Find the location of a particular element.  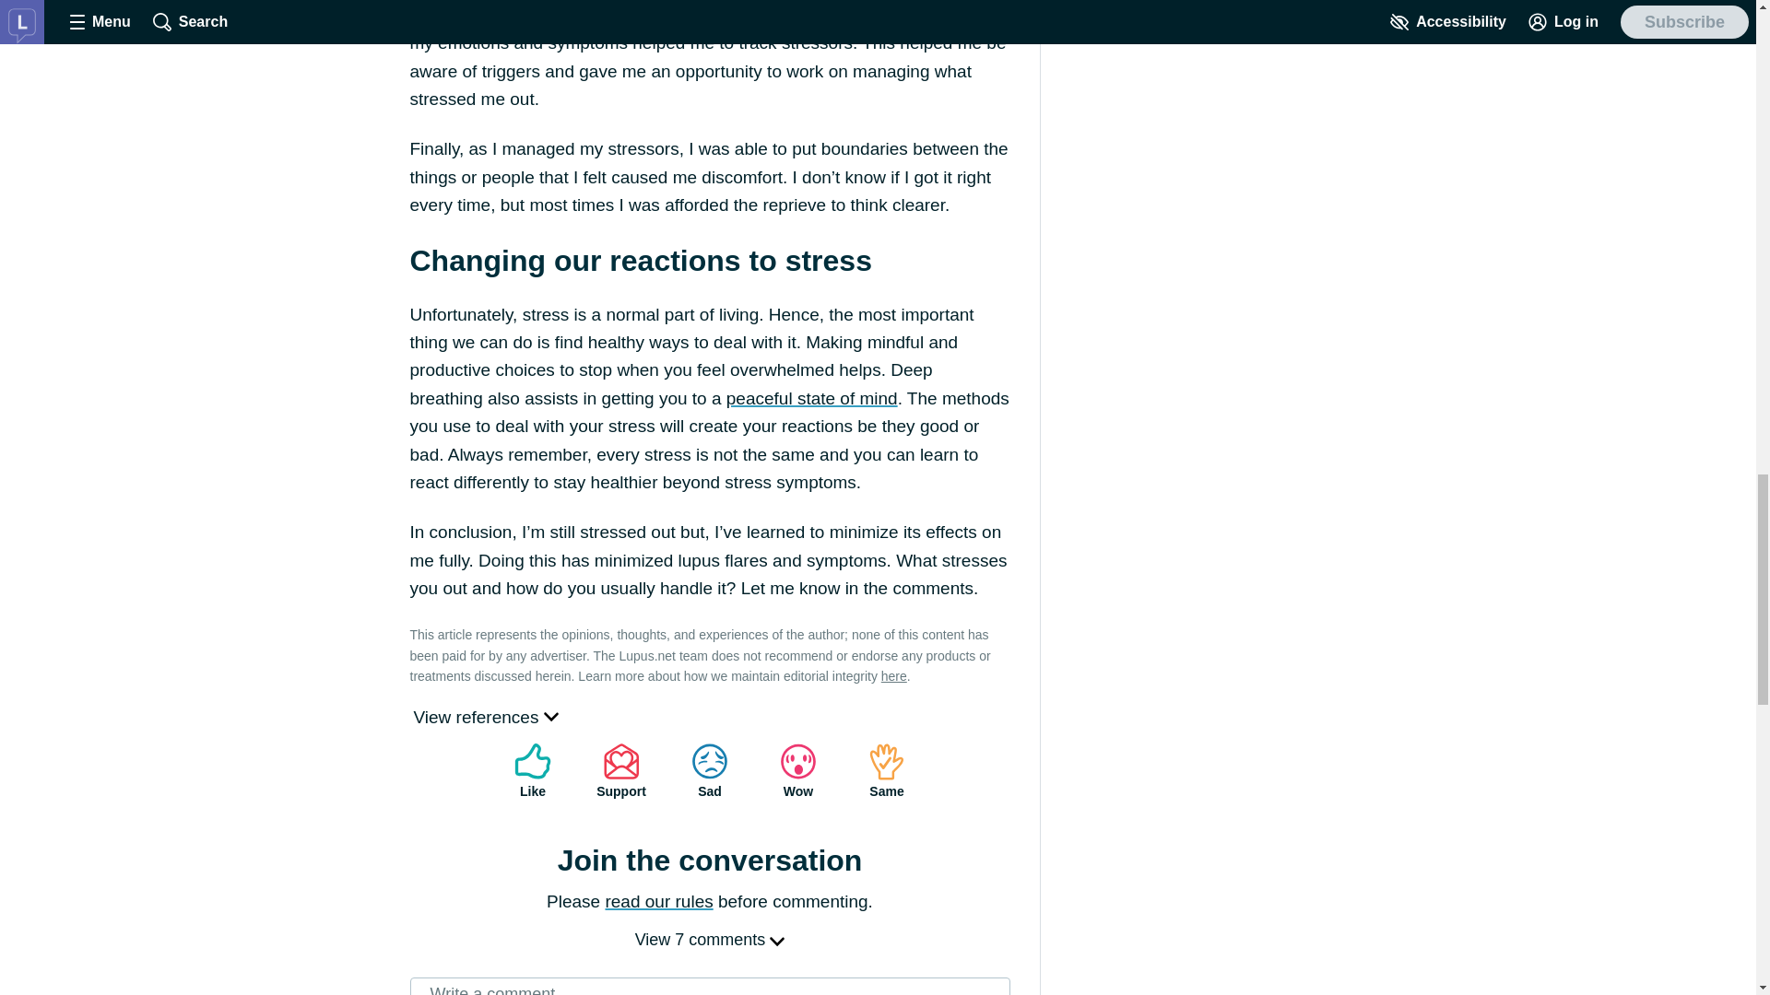

caret icon is located at coordinates (551, 715).